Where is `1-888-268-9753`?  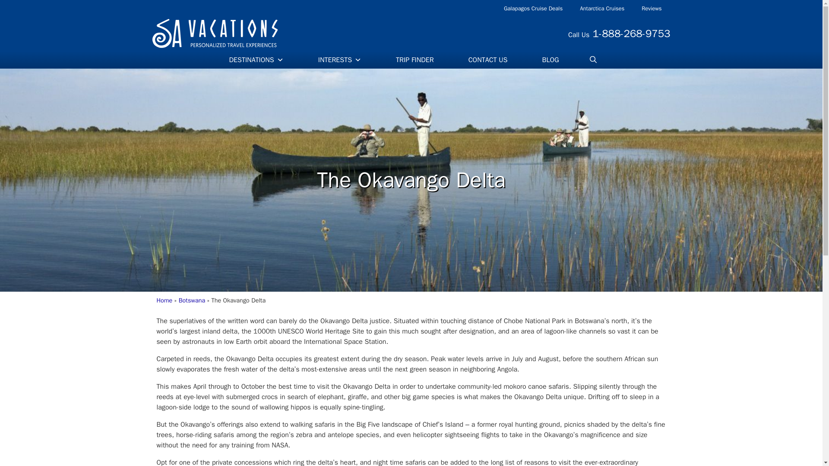 1-888-268-9753 is located at coordinates (631, 33).